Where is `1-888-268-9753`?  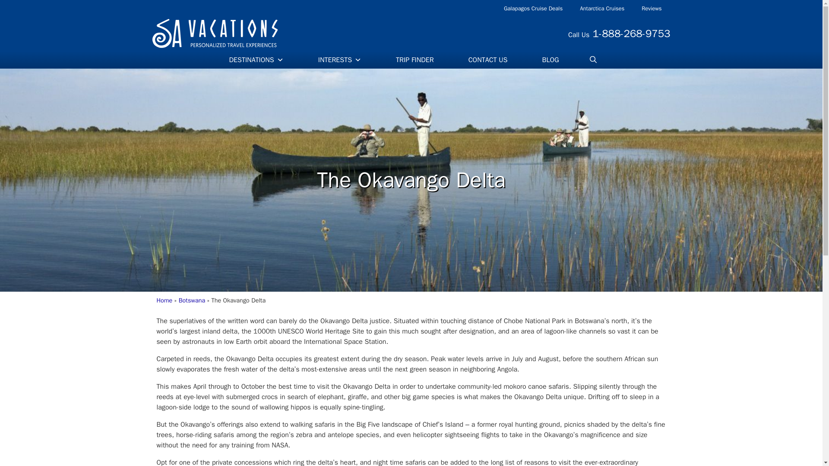 1-888-268-9753 is located at coordinates (631, 33).